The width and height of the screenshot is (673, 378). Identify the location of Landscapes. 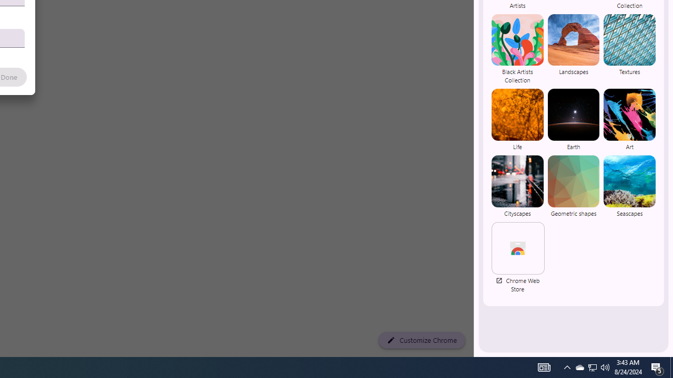
(573, 49).